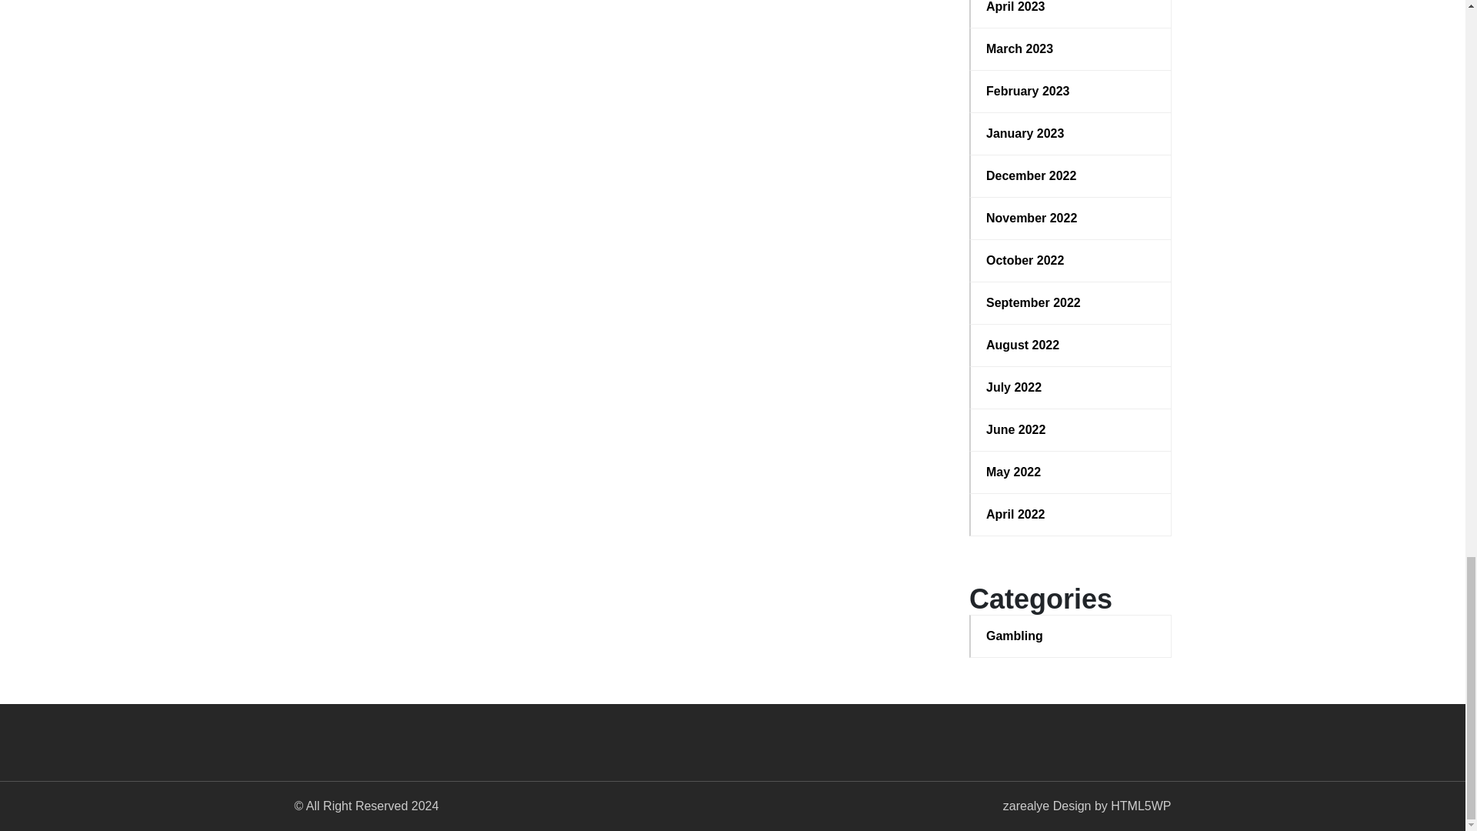 This screenshot has width=1477, height=831. What do you see at coordinates (1071, 134) in the screenshot?
I see `January 2023` at bounding box center [1071, 134].